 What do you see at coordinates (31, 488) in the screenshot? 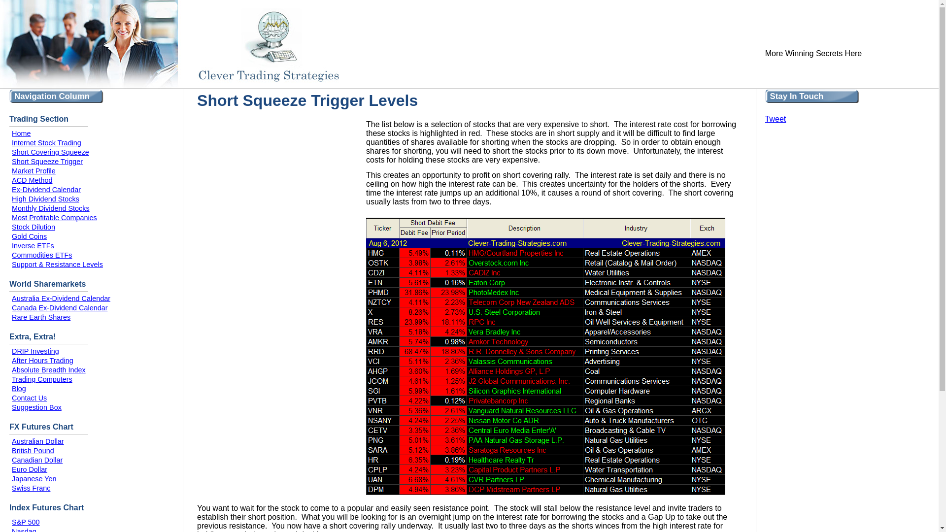
I see `Swiss Franc` at bounding box center [31, 488].